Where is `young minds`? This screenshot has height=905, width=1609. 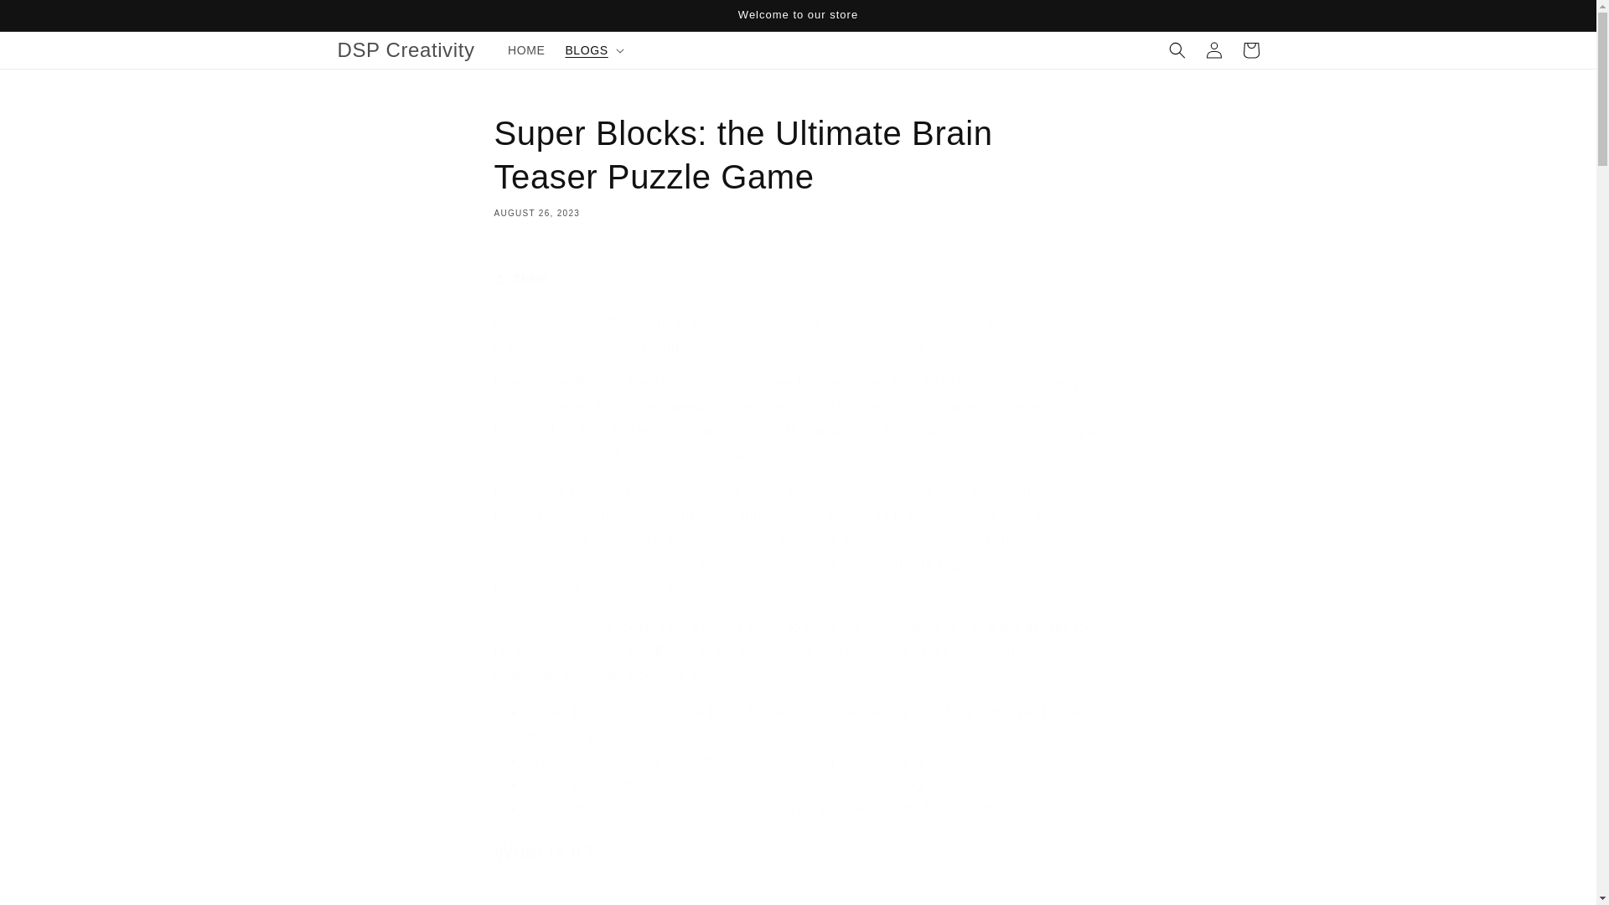 young minds is located at coordinates (680, 345).